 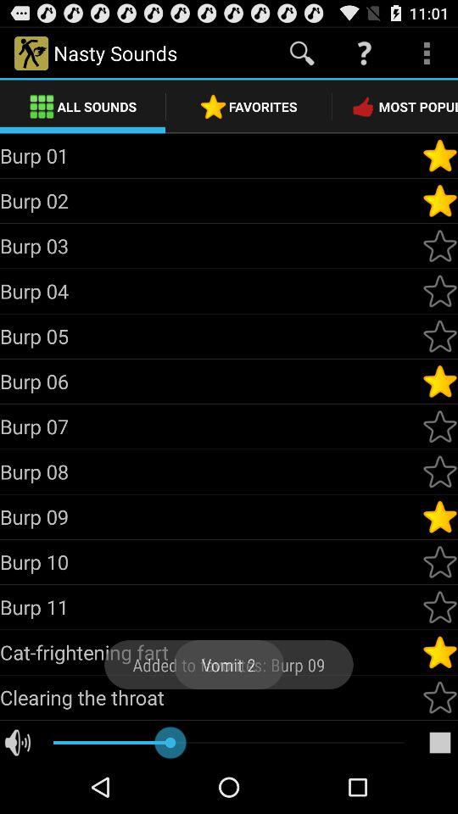 I want to click on choose clearing the throat, so click(x=210, y=697).